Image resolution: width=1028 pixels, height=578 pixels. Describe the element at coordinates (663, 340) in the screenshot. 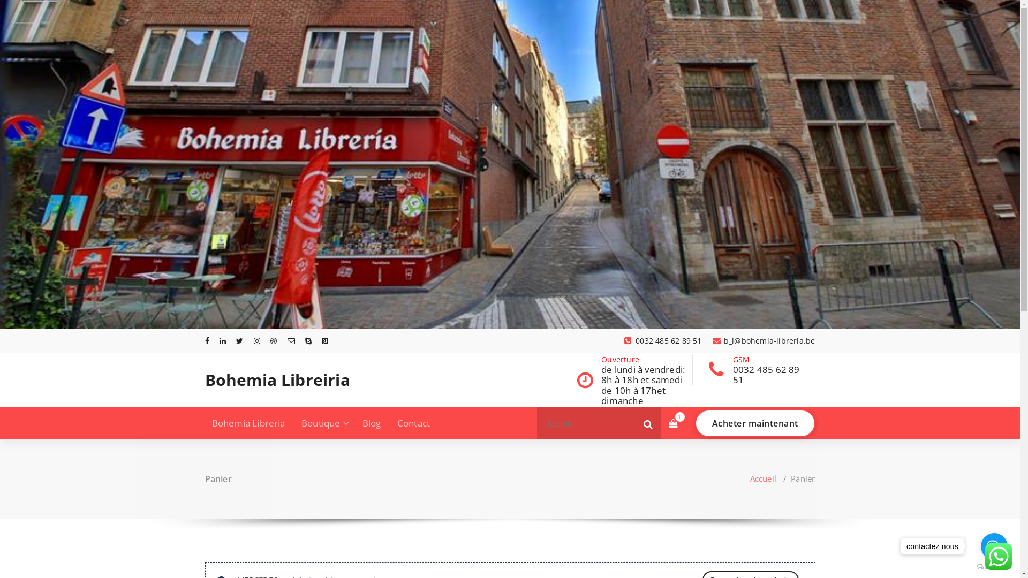

I see `0032 485 62 89 51` at that location.